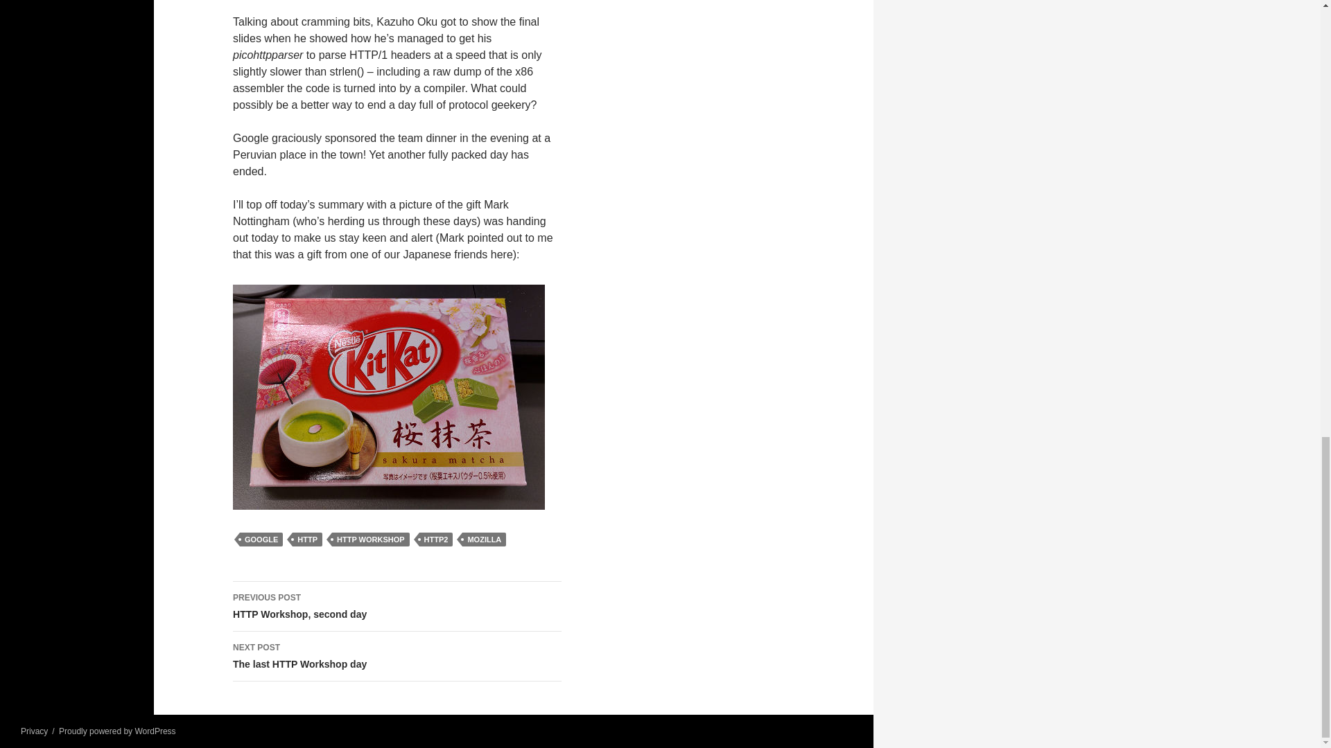  What do you see at coordinates (436, 539) in the screenshot?
I see `HTTP2` at bounding box center [436, 539].